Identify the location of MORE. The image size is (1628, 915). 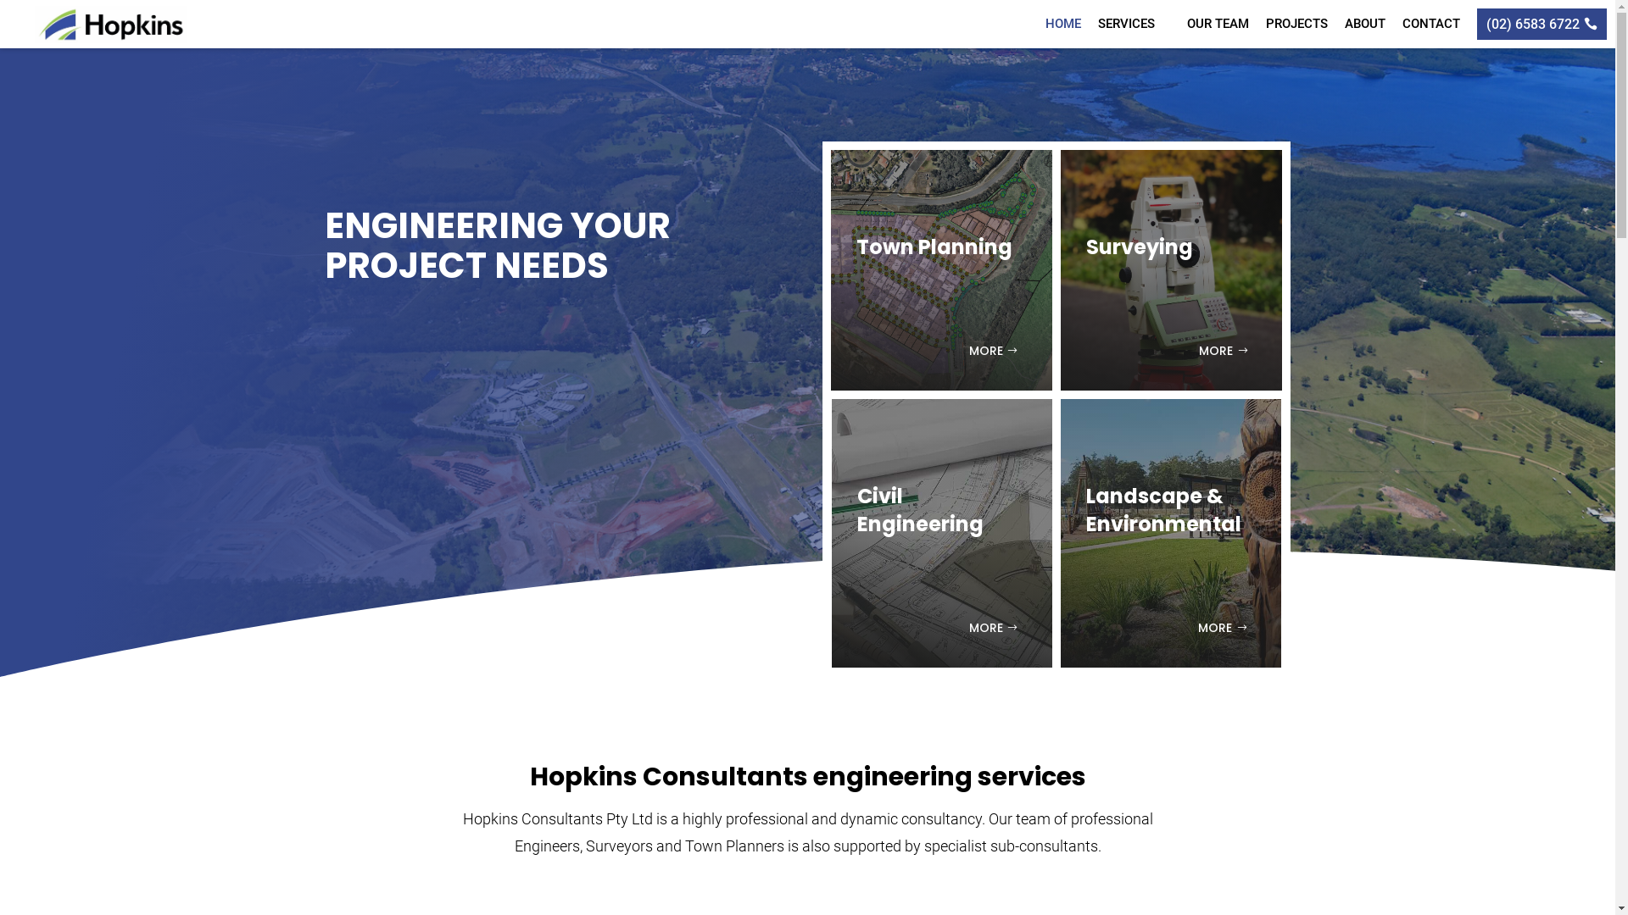
(1224, 351).